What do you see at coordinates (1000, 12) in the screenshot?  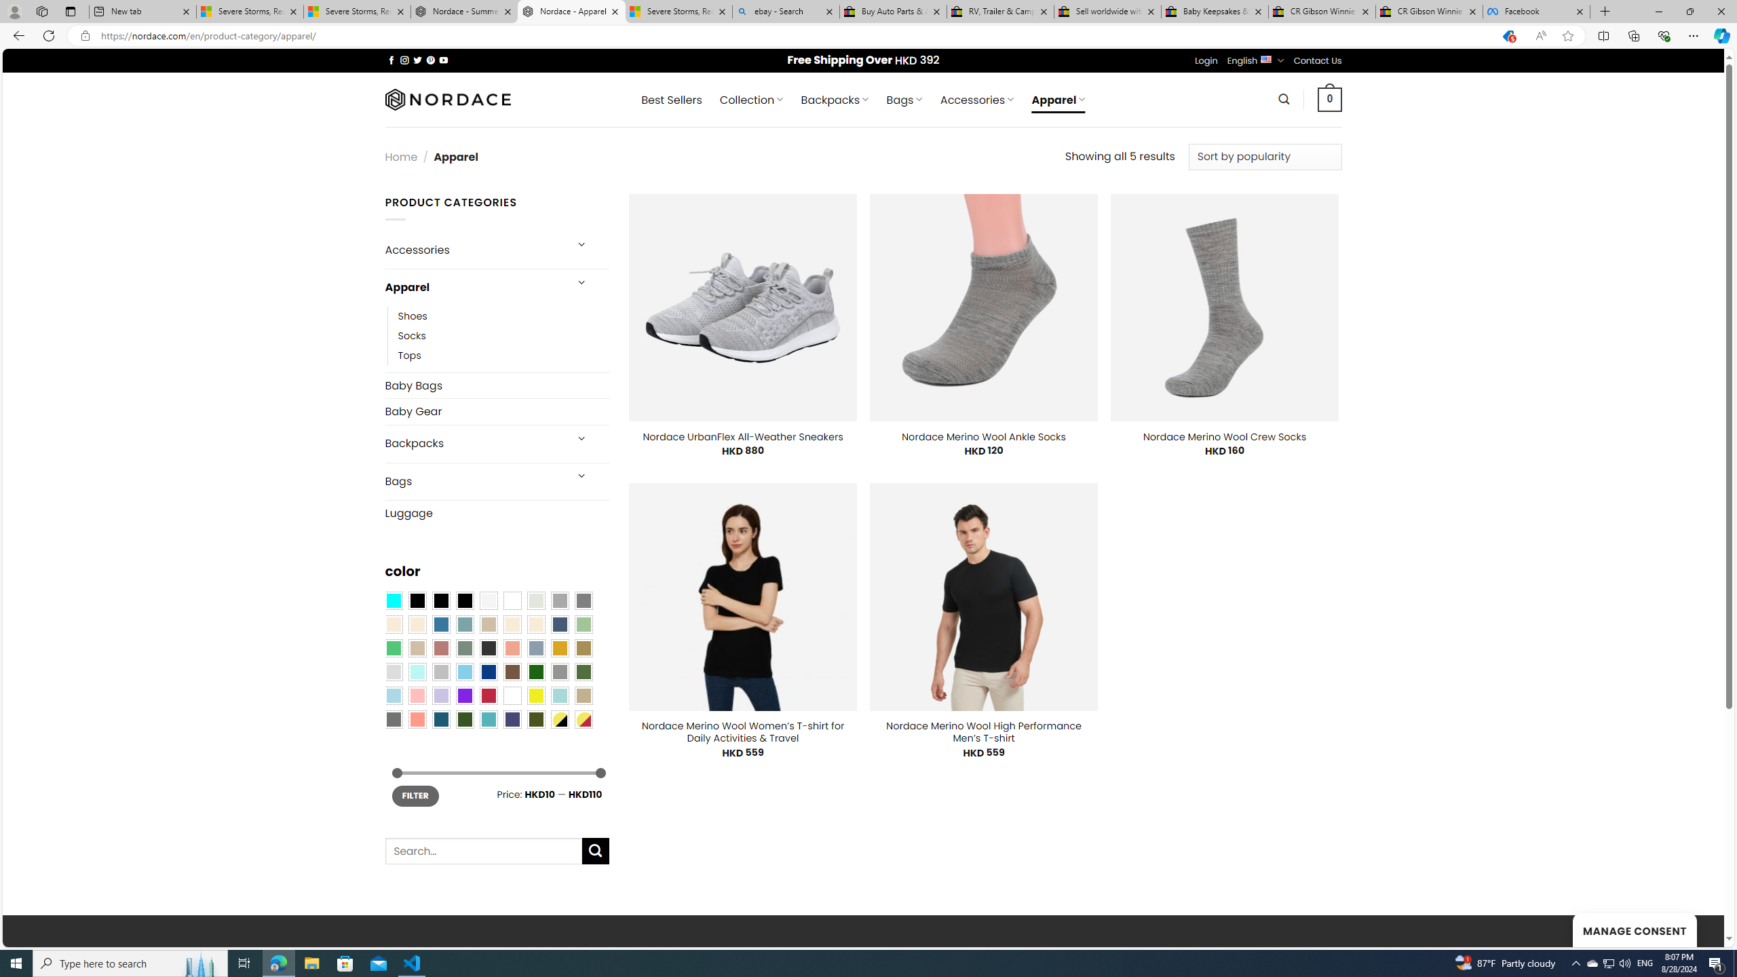 I see `RV, Trailer & Camper Steps & Ladders for sale | eBay` at bounding box center [1000, 12].